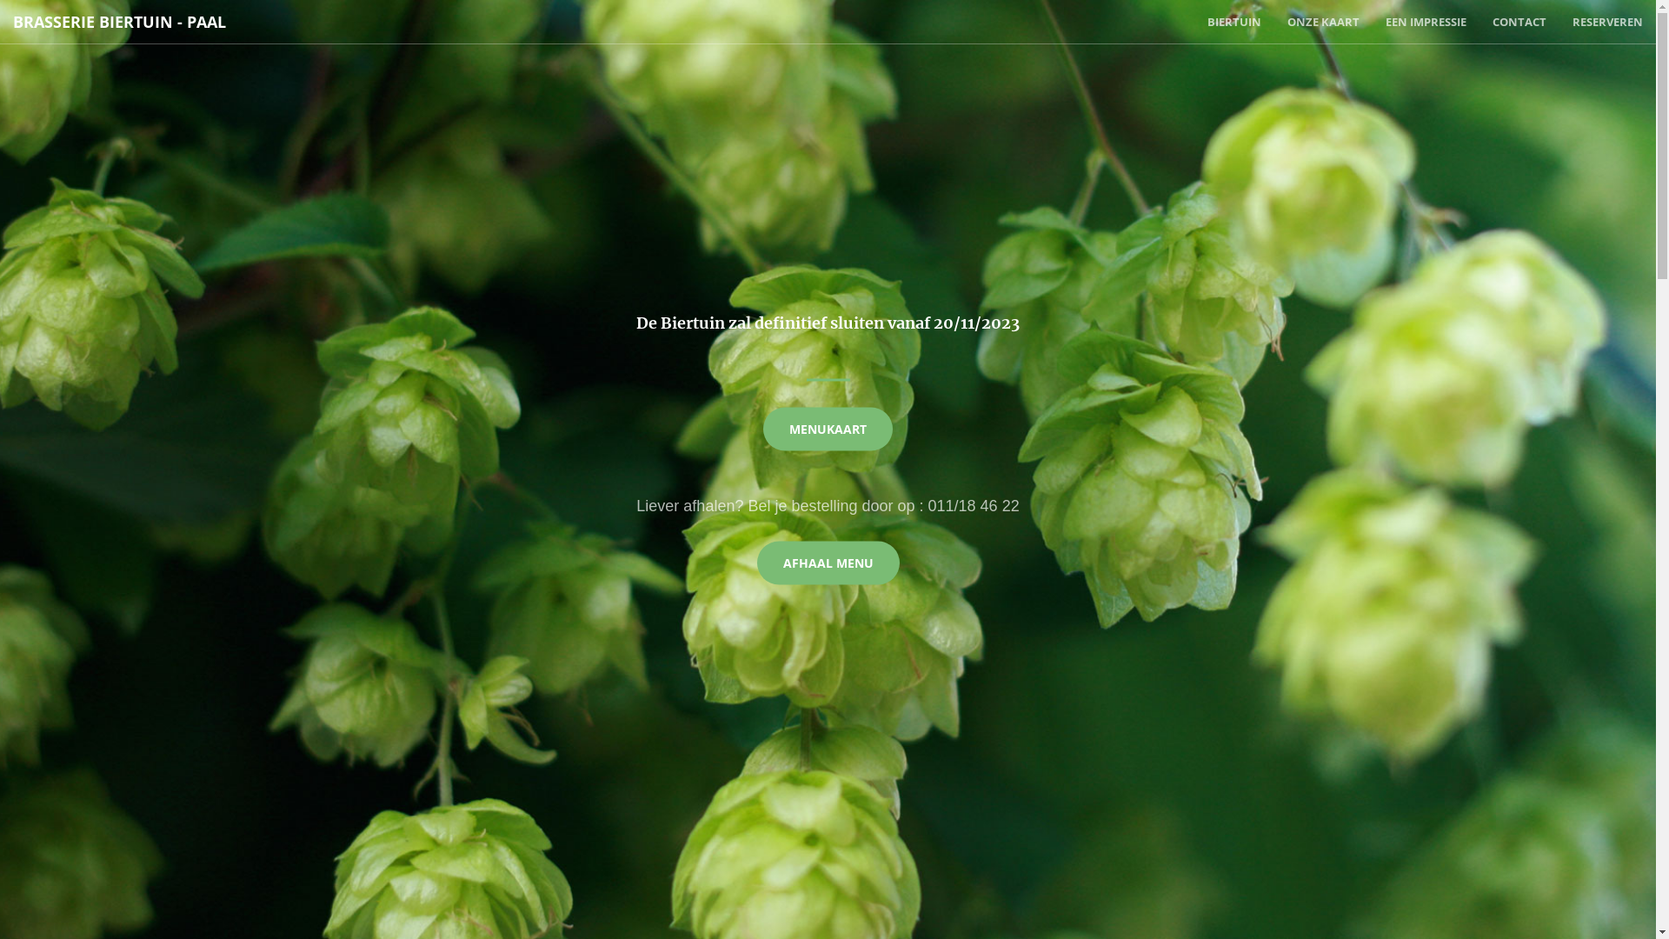  Describe the element at coordinates (1234, 22) in the screenshot. I see `BIERTUIN` at that location.